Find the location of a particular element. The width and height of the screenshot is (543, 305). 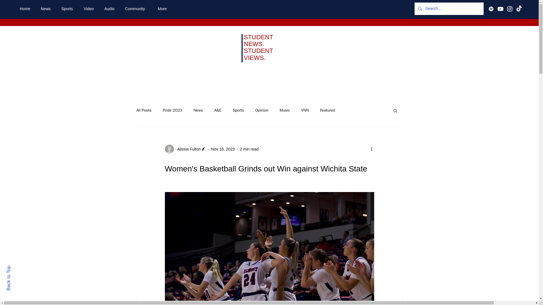

Music is located at coordinates (285, 110).